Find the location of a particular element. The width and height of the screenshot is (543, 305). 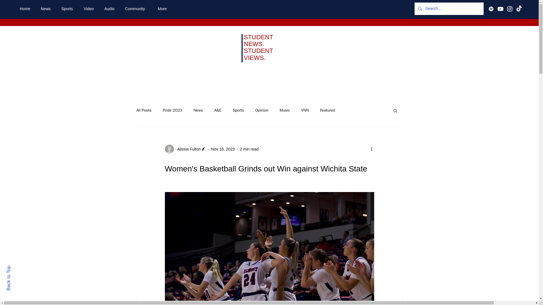

Music is located at coordinates (285, 110).